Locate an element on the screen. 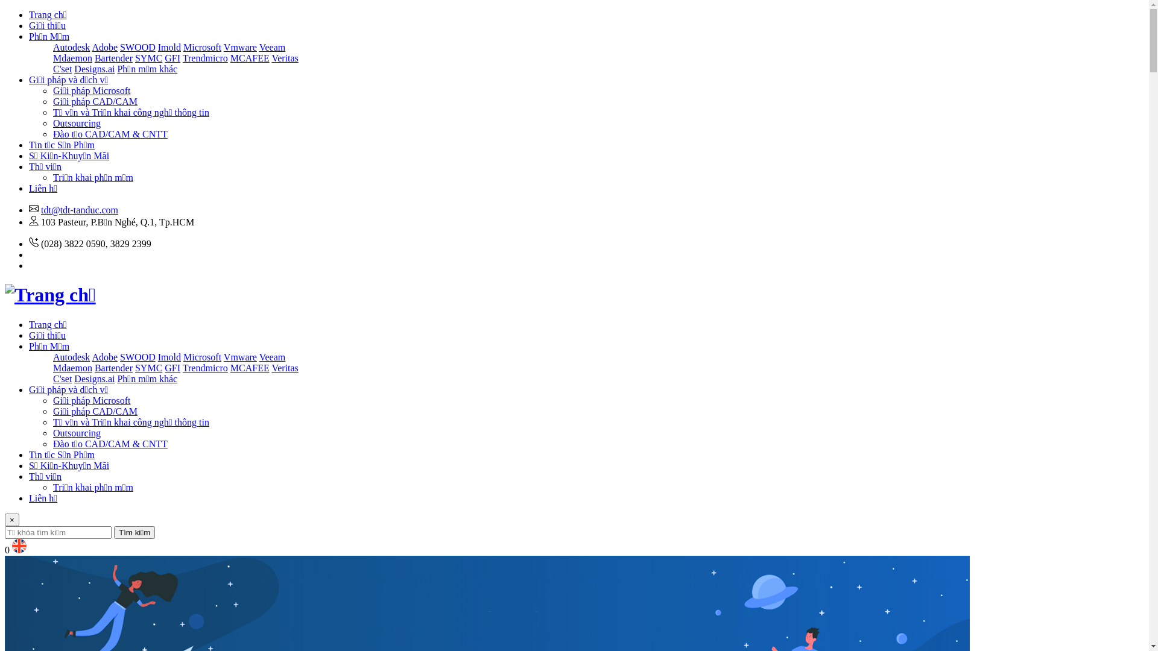 This screenshot has height=651, width=1158. Microsoft is located at coordinates (203, 357).